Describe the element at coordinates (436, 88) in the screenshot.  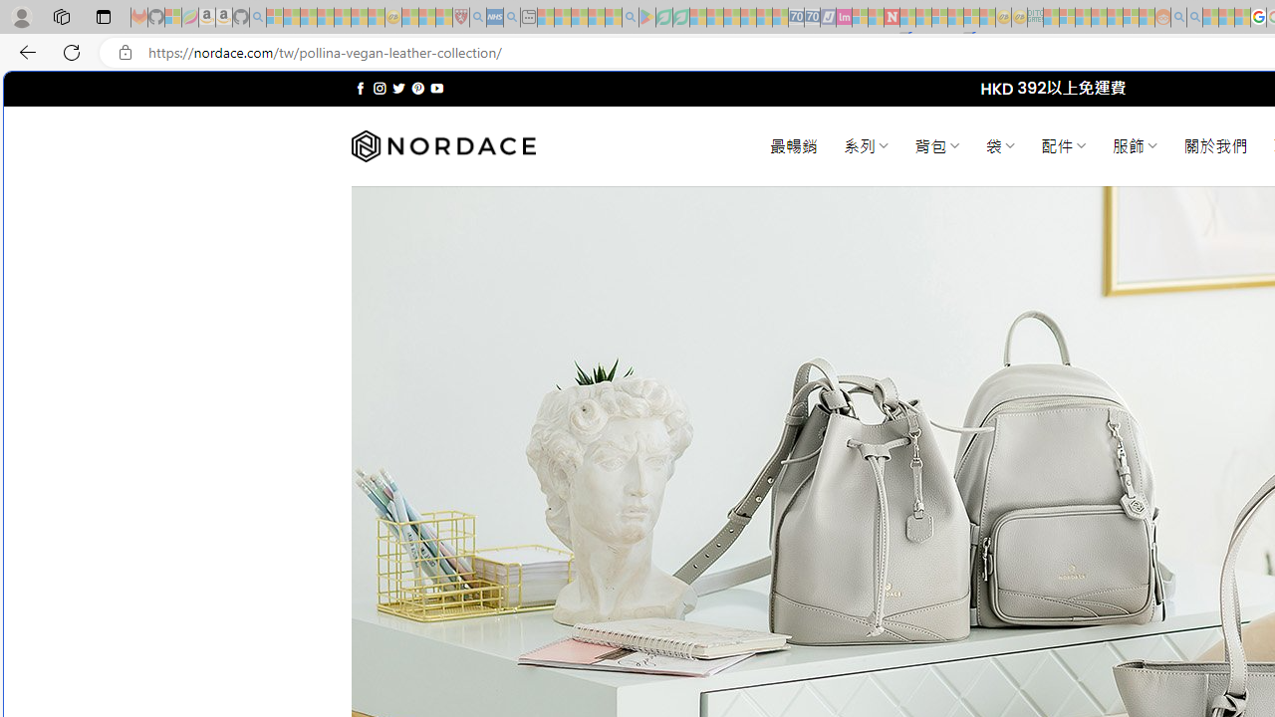
I see `Follow on YouTube` at that location.